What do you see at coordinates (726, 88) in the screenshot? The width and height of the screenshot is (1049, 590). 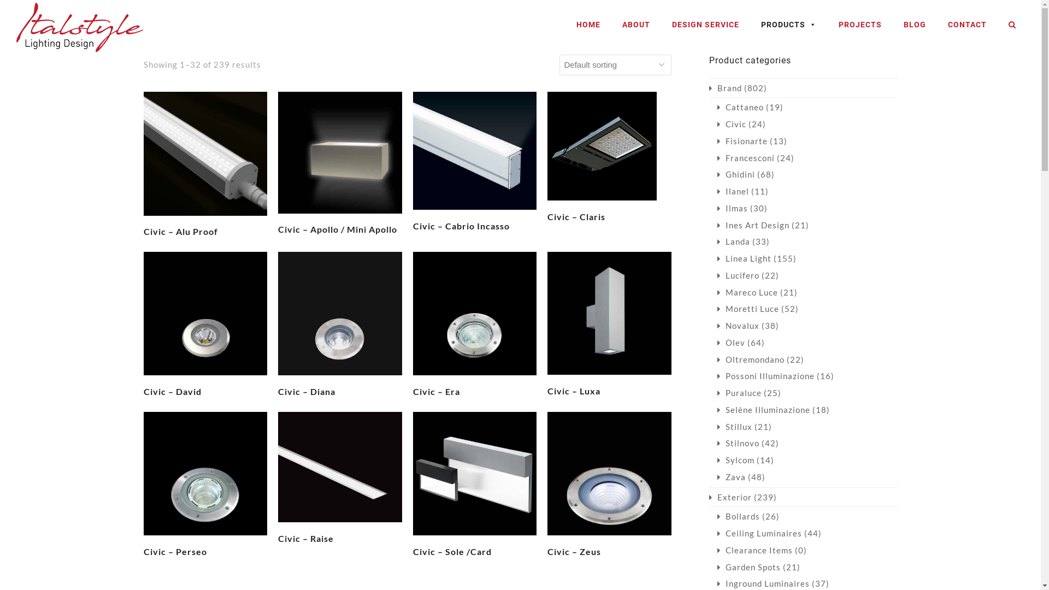 I see `Brand` at bounding box center [726, 88].